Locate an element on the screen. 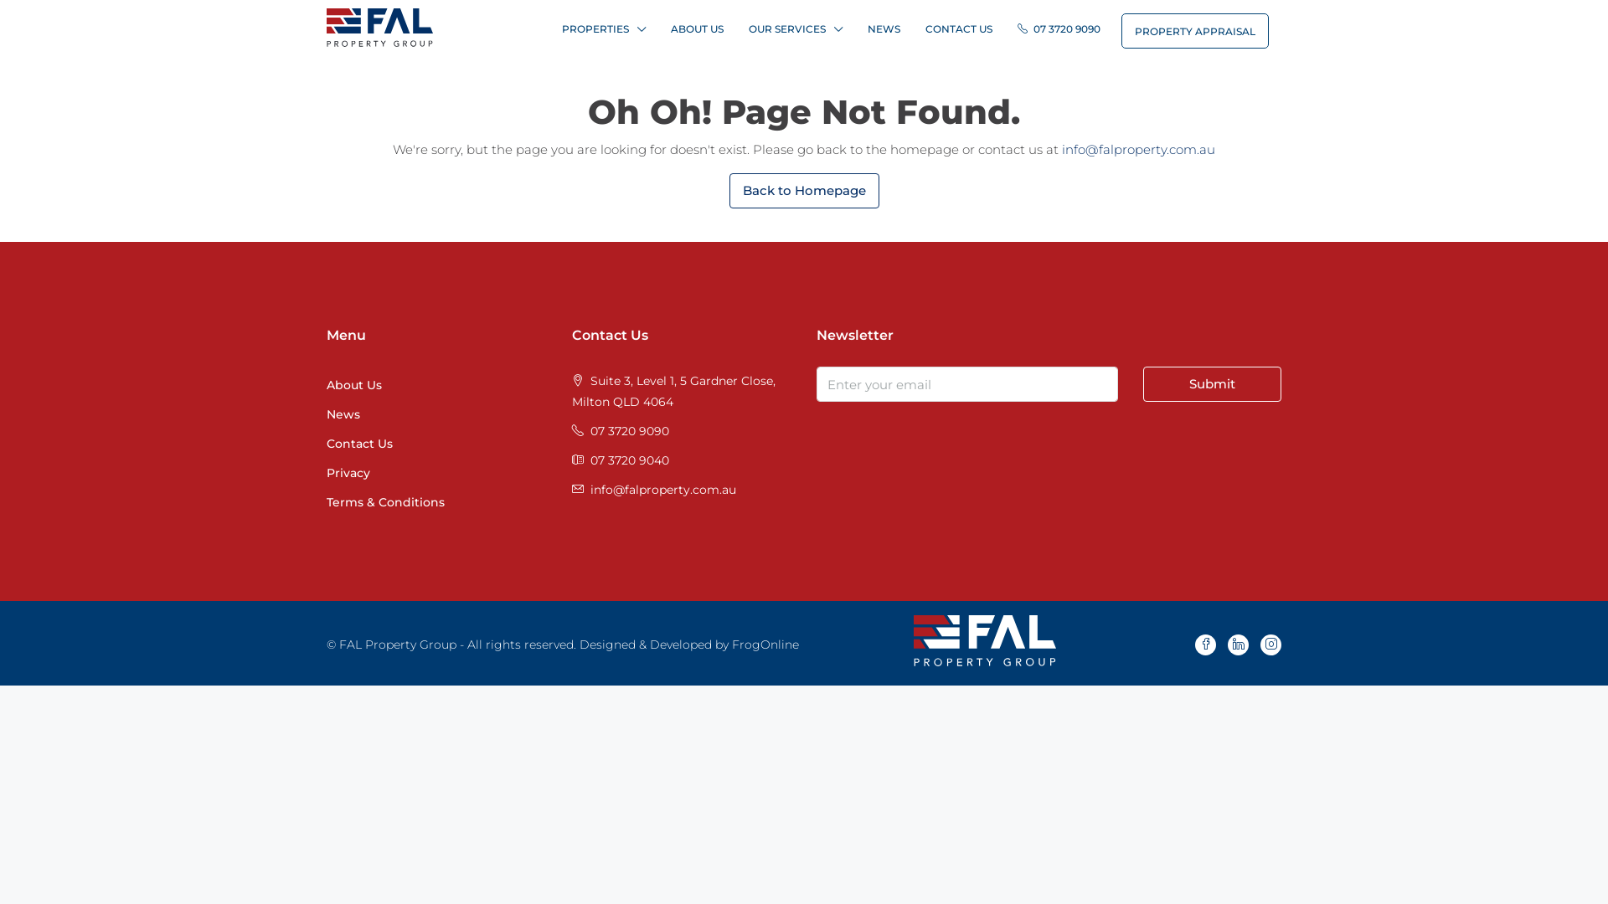 The image size is (1608, 904). info@falproperty.com.au is located at coordinates (1139, 149).